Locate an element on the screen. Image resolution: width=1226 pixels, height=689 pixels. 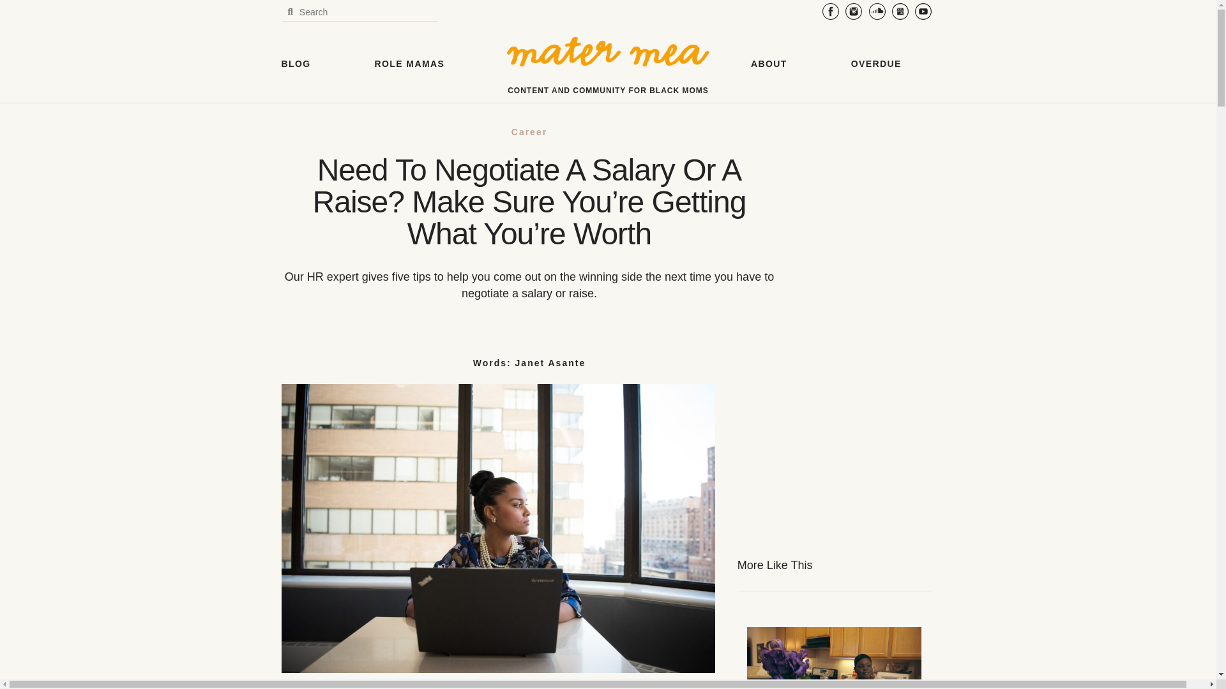
ABOUT is located at coordinates (769, 63).